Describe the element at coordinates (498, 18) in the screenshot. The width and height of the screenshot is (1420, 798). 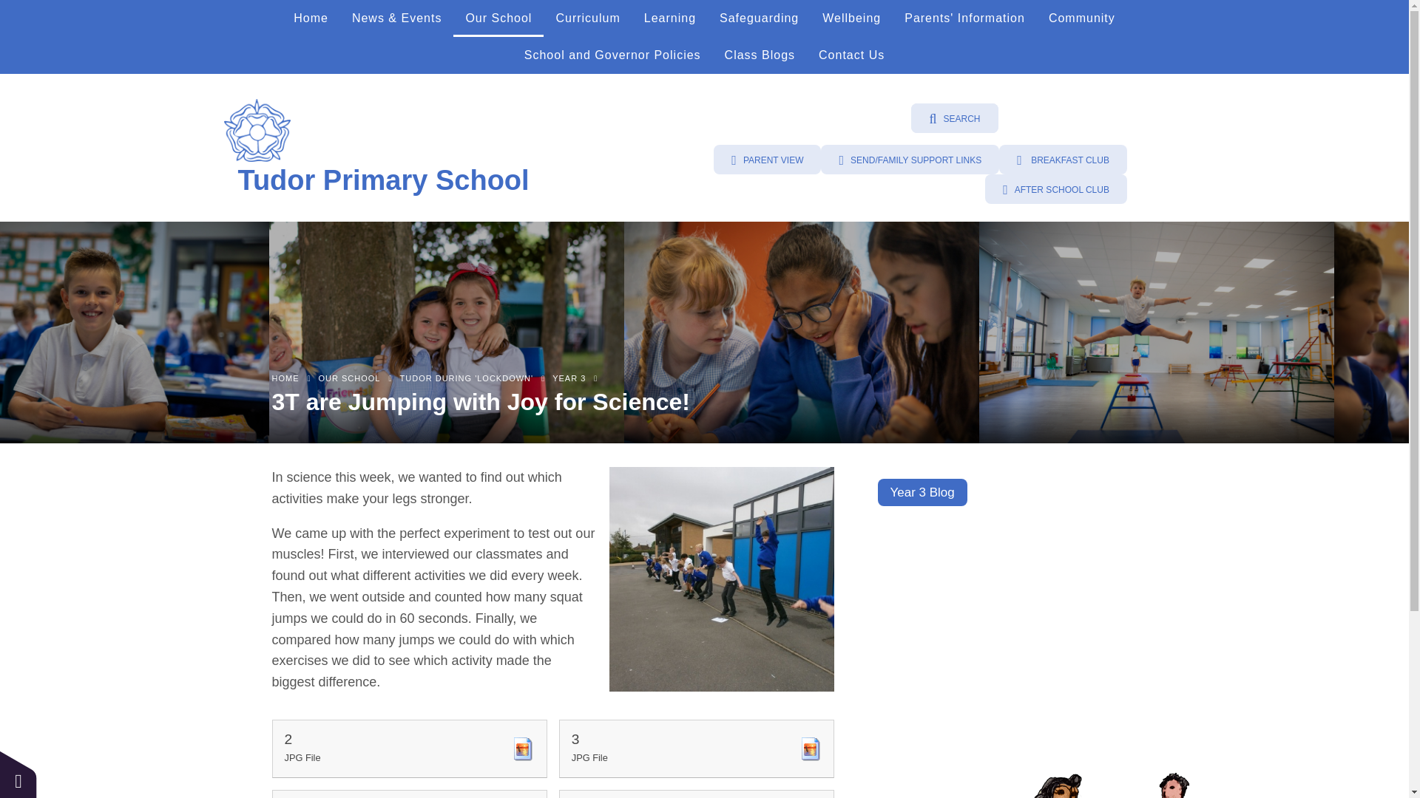
I see `Our School` at that location.